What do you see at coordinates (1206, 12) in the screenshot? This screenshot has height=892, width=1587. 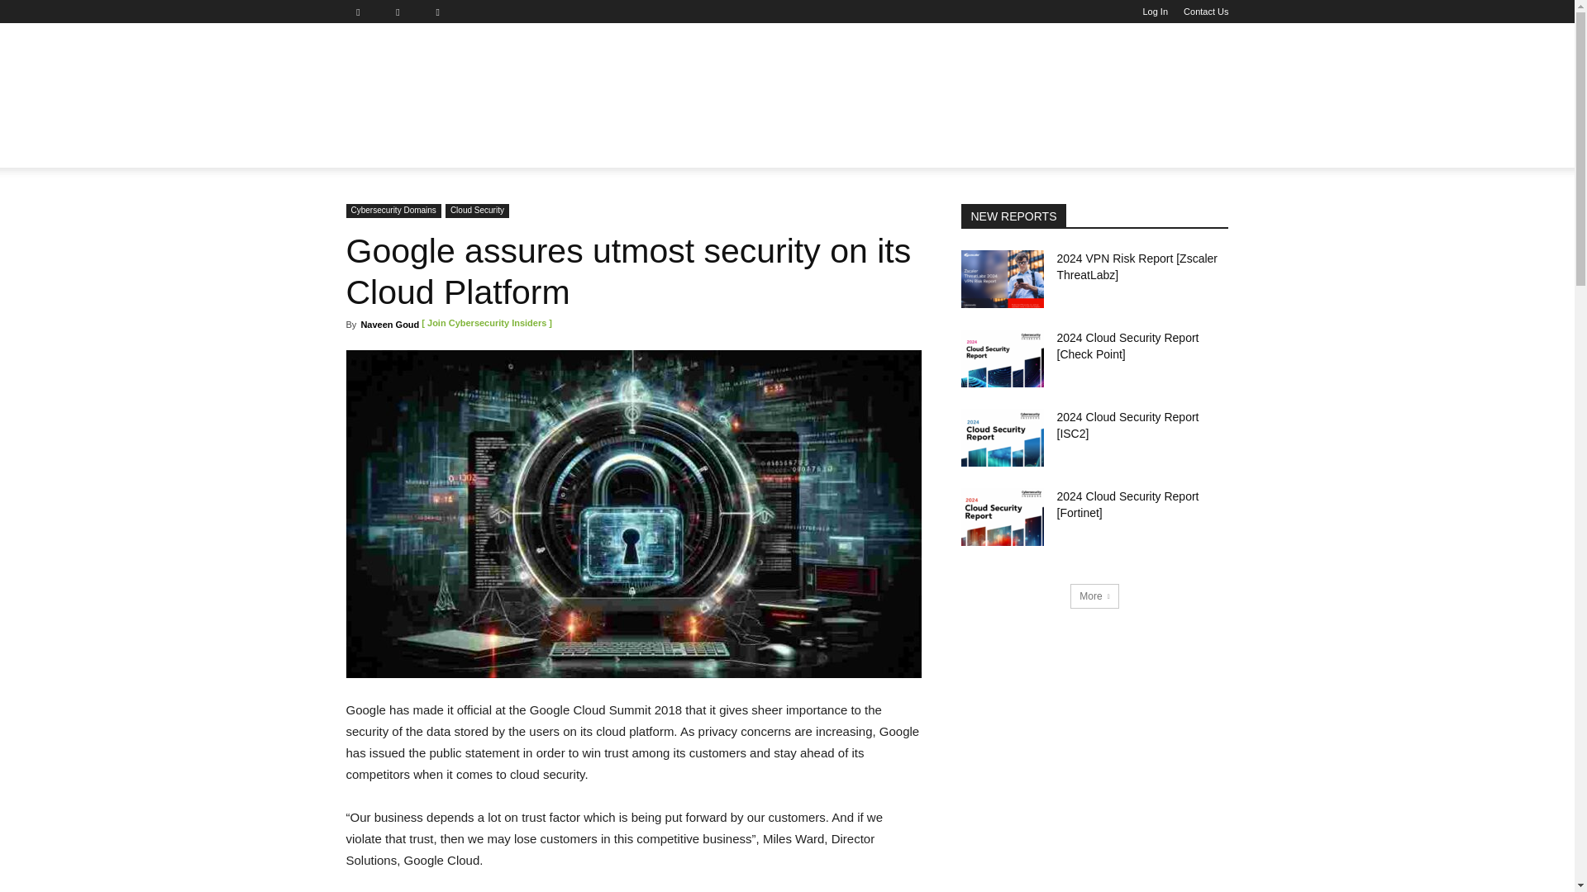 I see `Contact Us` at bounding box center [1206, 12].